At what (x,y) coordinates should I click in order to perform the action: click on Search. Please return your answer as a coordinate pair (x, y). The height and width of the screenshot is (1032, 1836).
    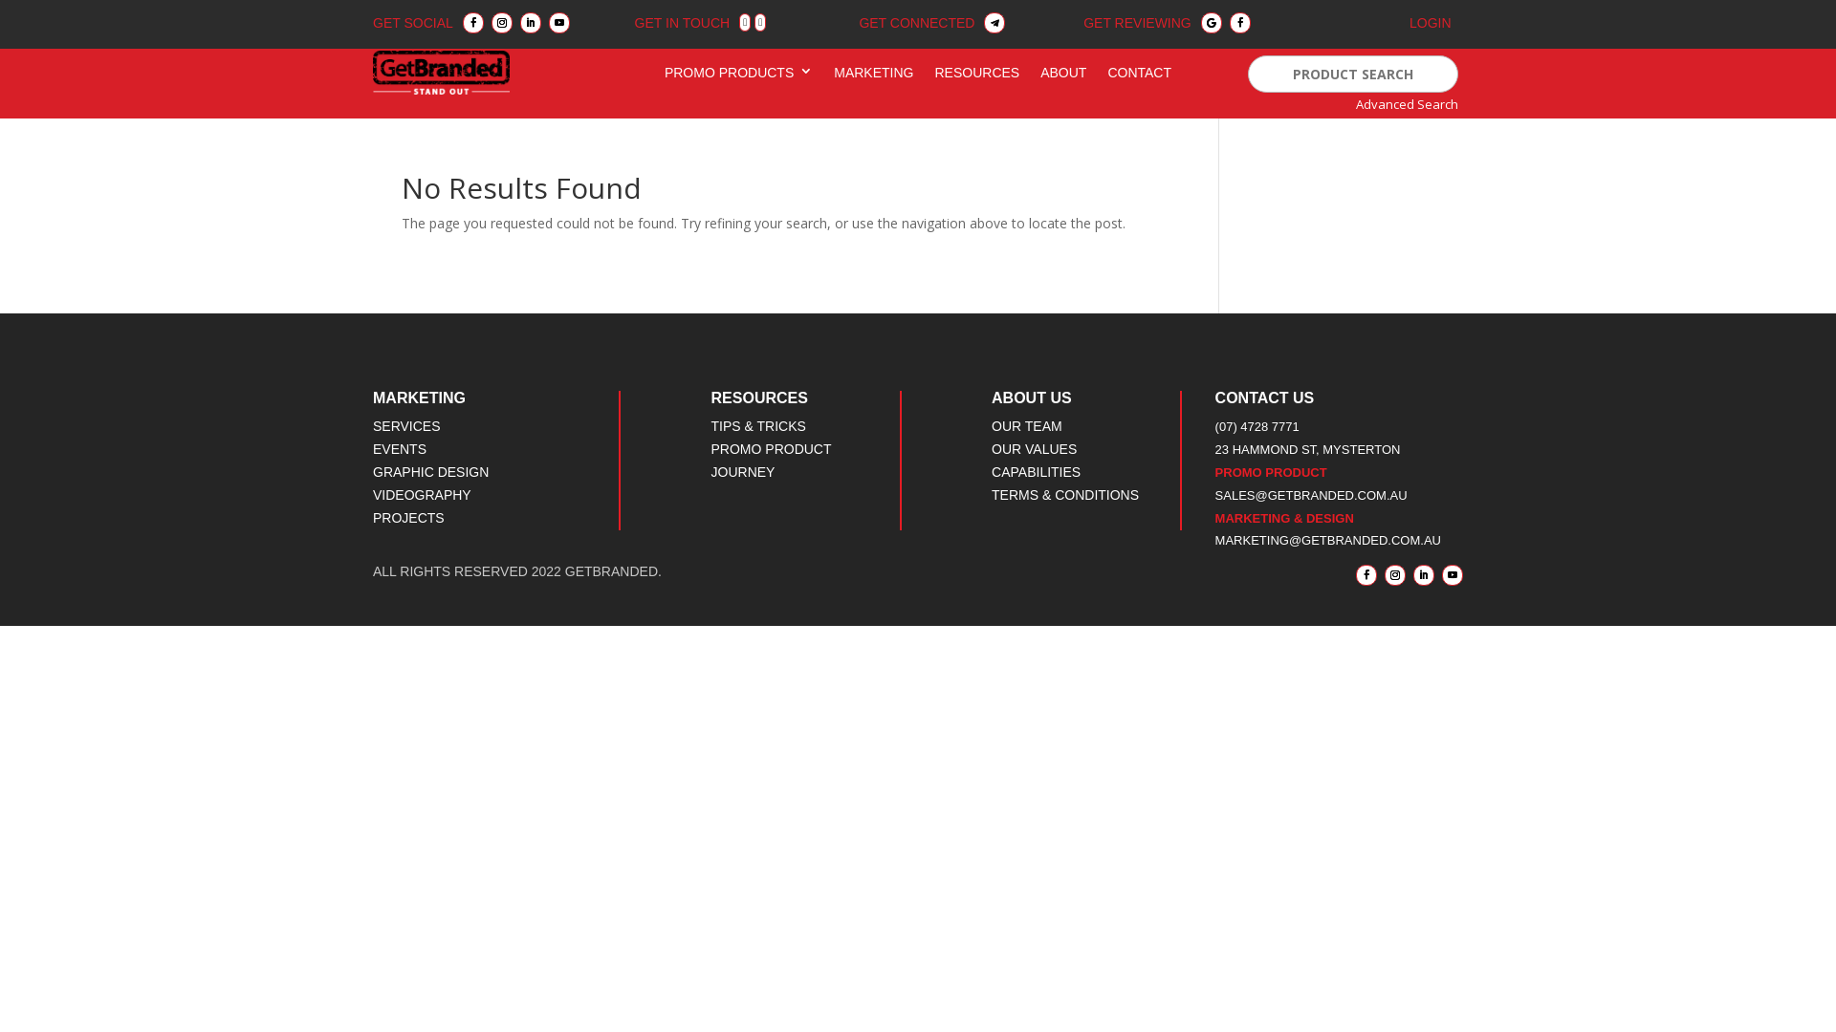
    Looking at the image, I should click on (29, 11).